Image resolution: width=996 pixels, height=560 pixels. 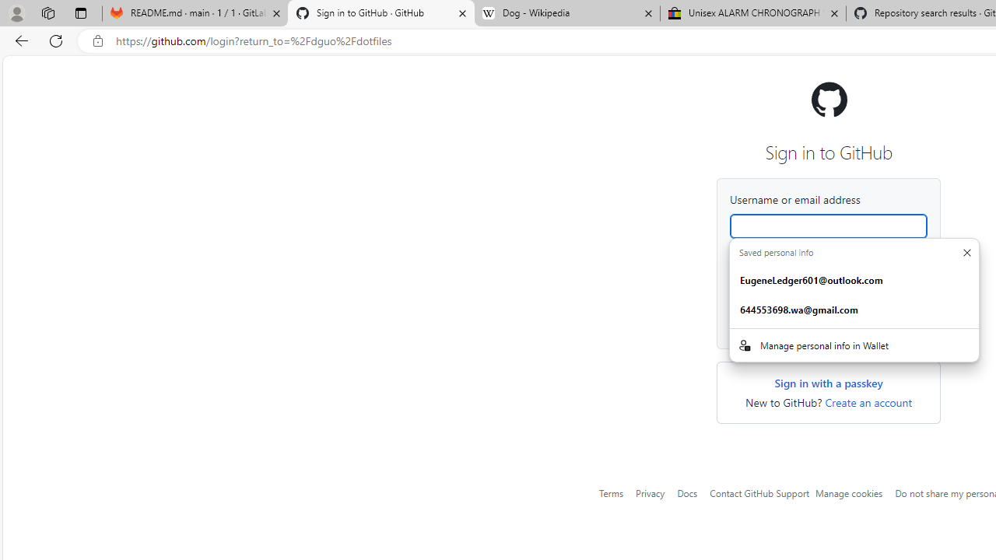 I want to click on Dog - Wikipedia, so click(x=567, y=14).